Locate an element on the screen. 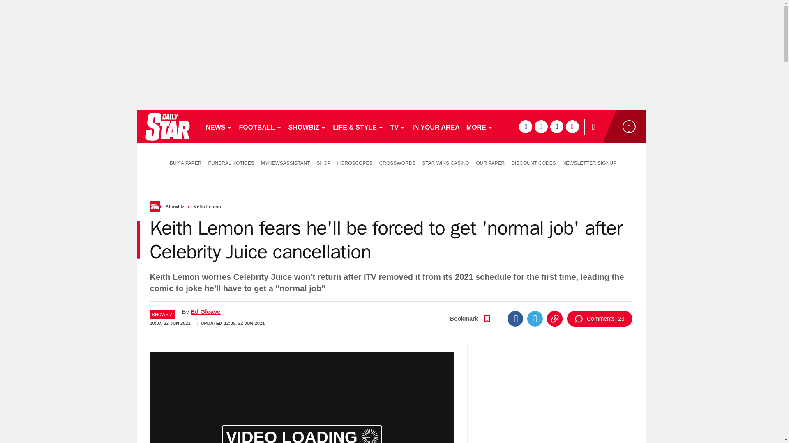 Image resolution: width=789 pixels, height=443 pixels. NEWS is located at coordinates (219, 126).